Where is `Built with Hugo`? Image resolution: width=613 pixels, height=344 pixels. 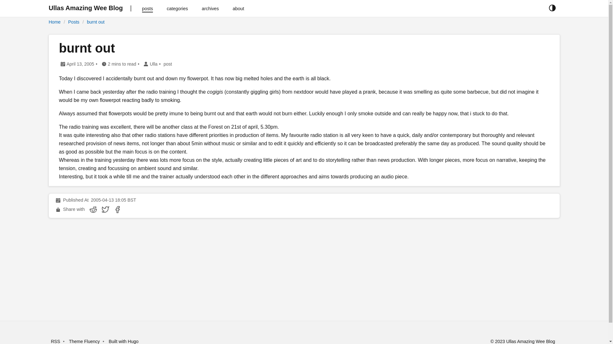 Built with Hugo is located at coordinates (123, 341).